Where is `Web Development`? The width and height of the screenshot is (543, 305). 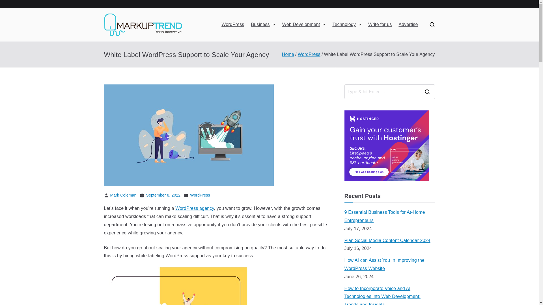
Web Development is located at coordinates (304, 25).